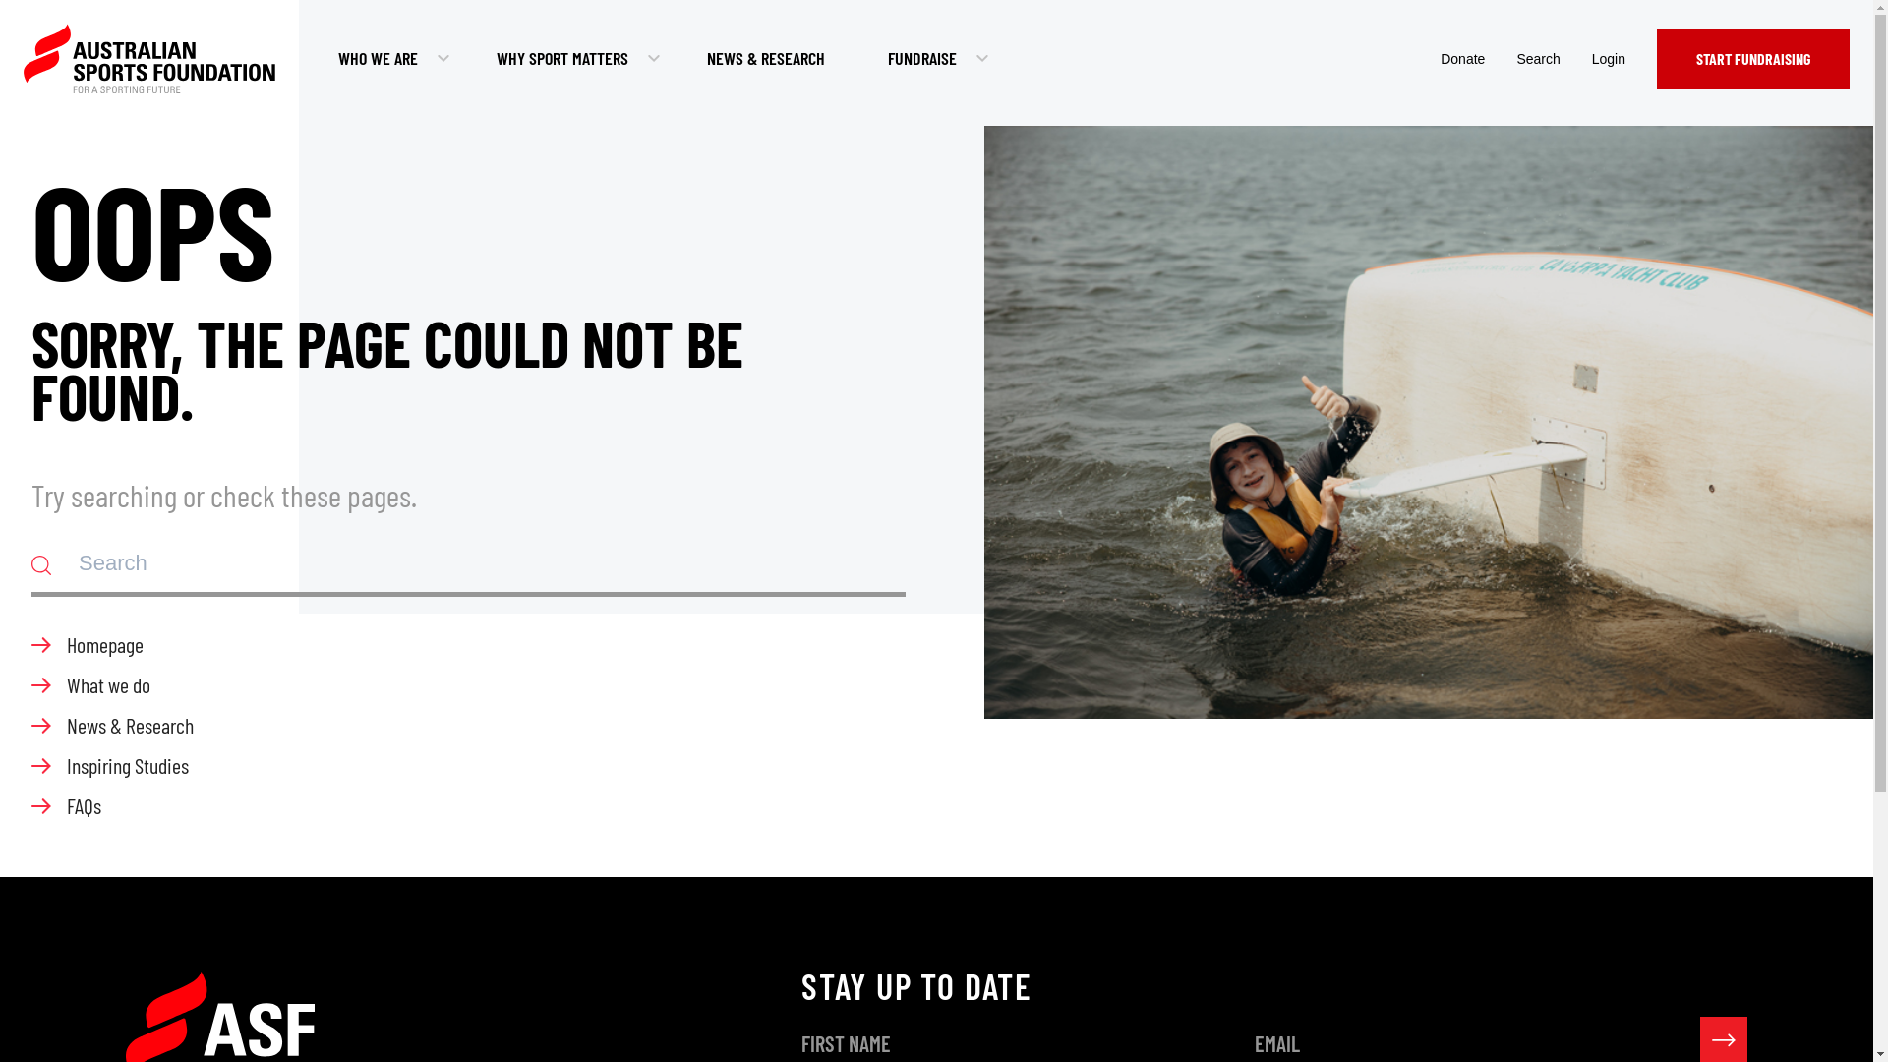  What do you see at coordinates (468, 765) in the screenshot?
I see `Inspiring Studies` at bounding box center [468, 765].